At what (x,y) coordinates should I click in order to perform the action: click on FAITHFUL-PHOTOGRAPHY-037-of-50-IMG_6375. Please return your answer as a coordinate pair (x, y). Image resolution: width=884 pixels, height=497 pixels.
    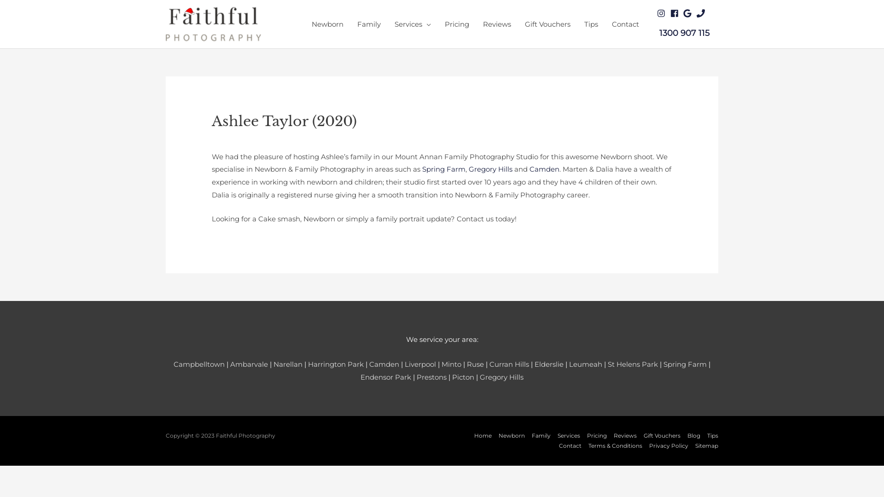
    Looking at the image, I should click on (262, 141).